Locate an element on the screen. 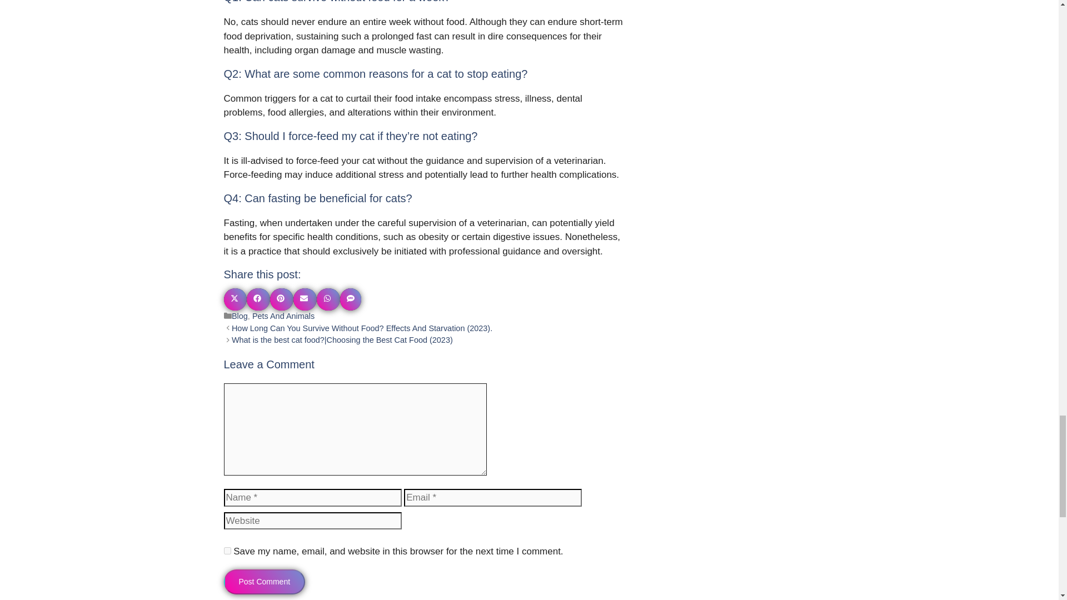 The image size is (1067, 600). Share on WhatsApp is located at coordinates (328, 299).